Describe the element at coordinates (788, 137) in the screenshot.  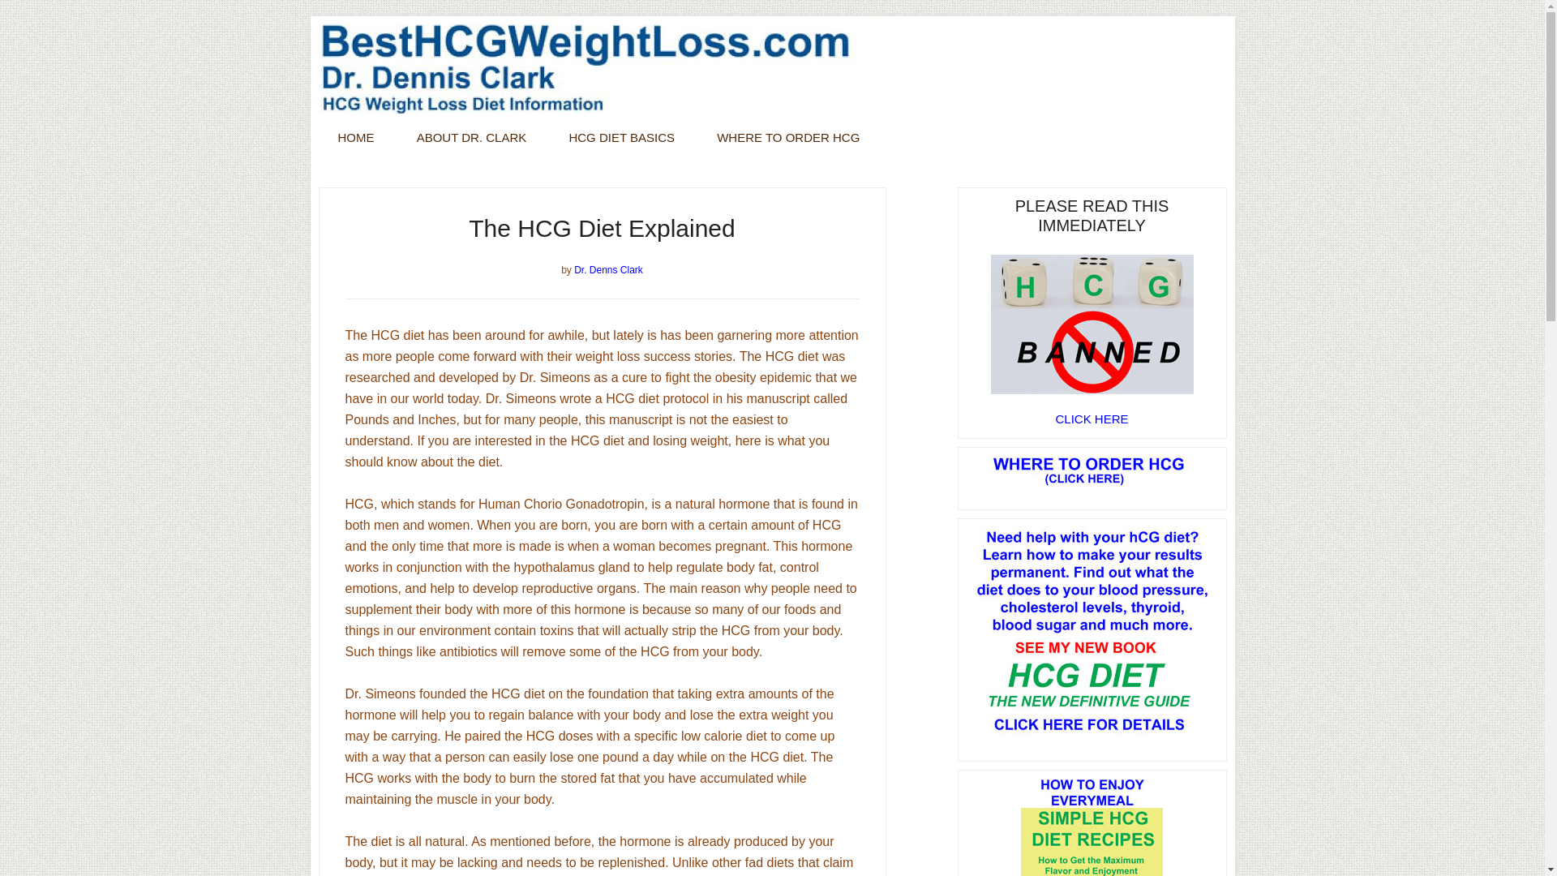
I see `WHERE TO ORDER HCG` at that location.